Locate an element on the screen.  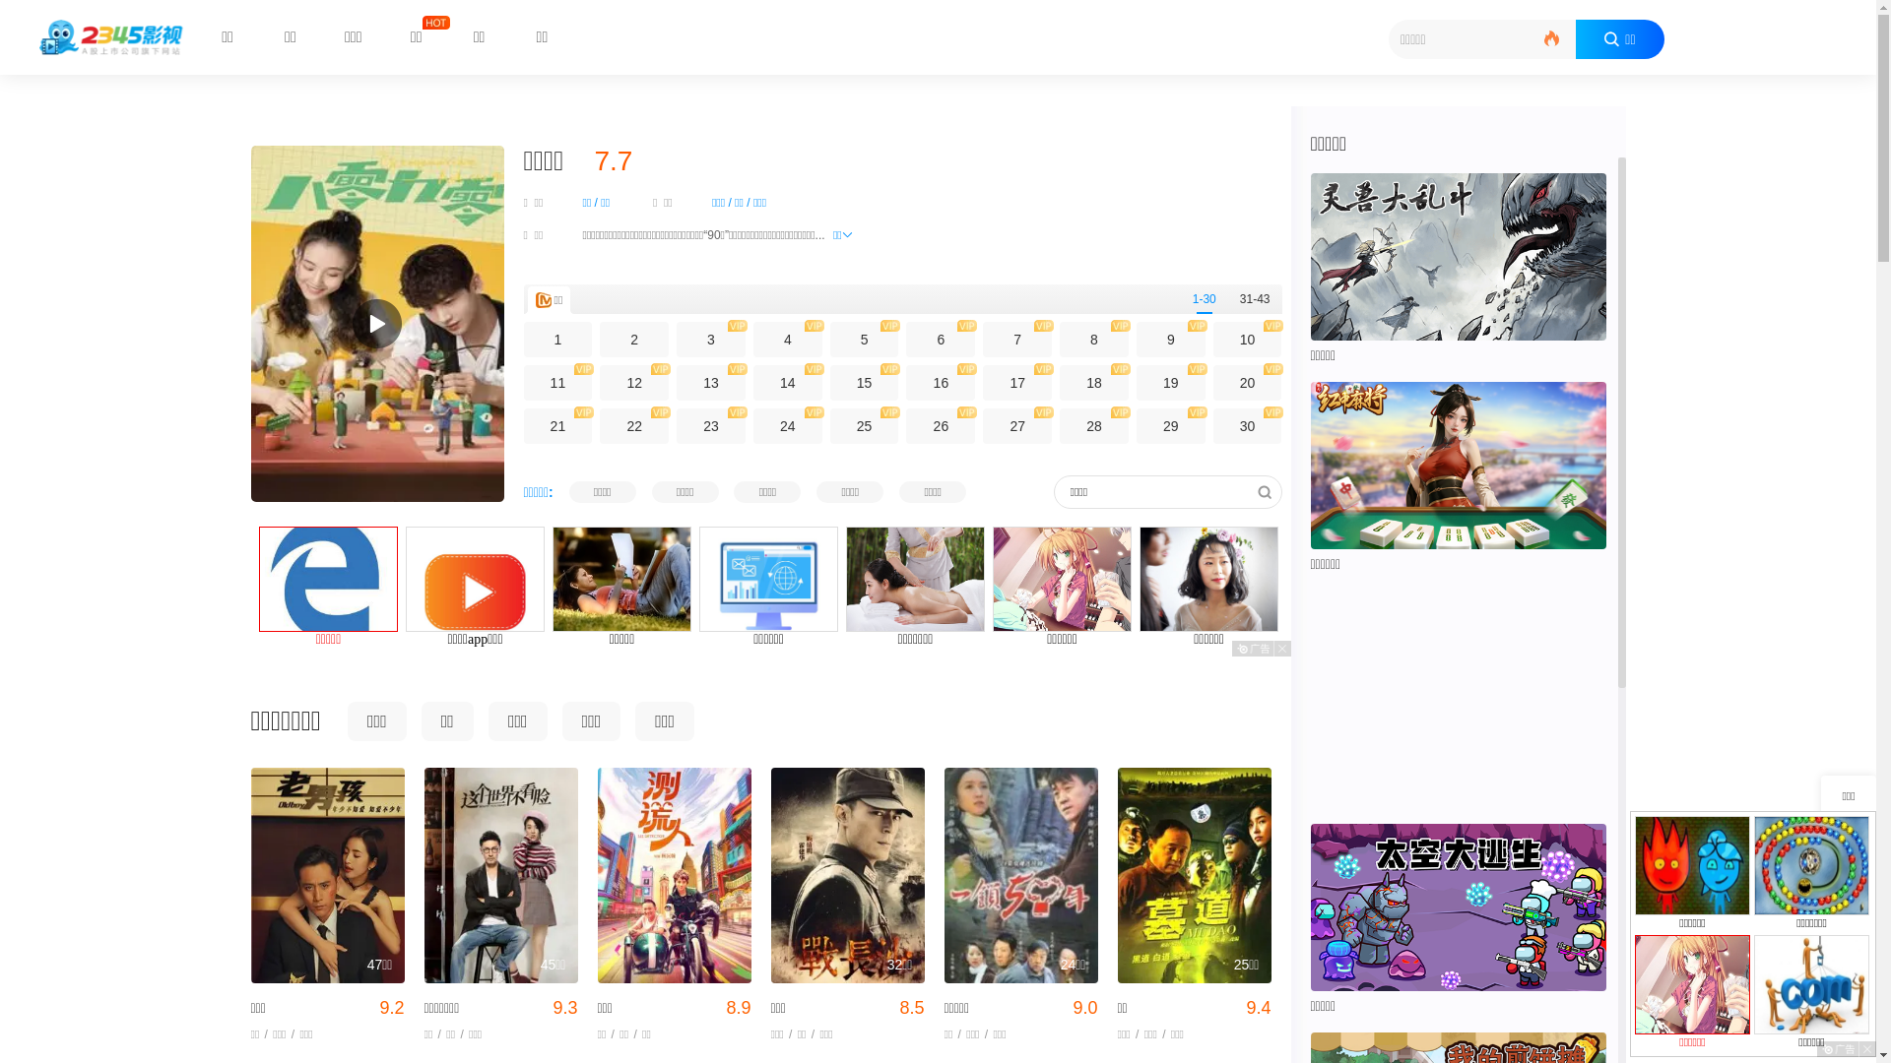
21 is located at coordinates (558, 426).